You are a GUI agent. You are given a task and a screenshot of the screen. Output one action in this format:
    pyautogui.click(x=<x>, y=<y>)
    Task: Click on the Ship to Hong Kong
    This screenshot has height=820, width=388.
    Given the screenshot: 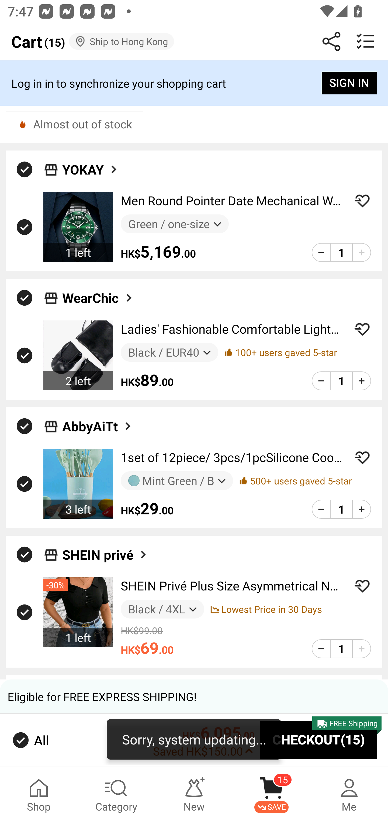 What is the action you would take?
    pyautogui.click(x=122, y=41)
    